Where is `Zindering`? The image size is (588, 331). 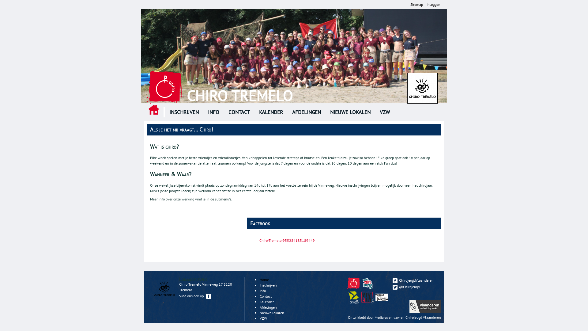
Zindering is located at coordinates (368, 302).